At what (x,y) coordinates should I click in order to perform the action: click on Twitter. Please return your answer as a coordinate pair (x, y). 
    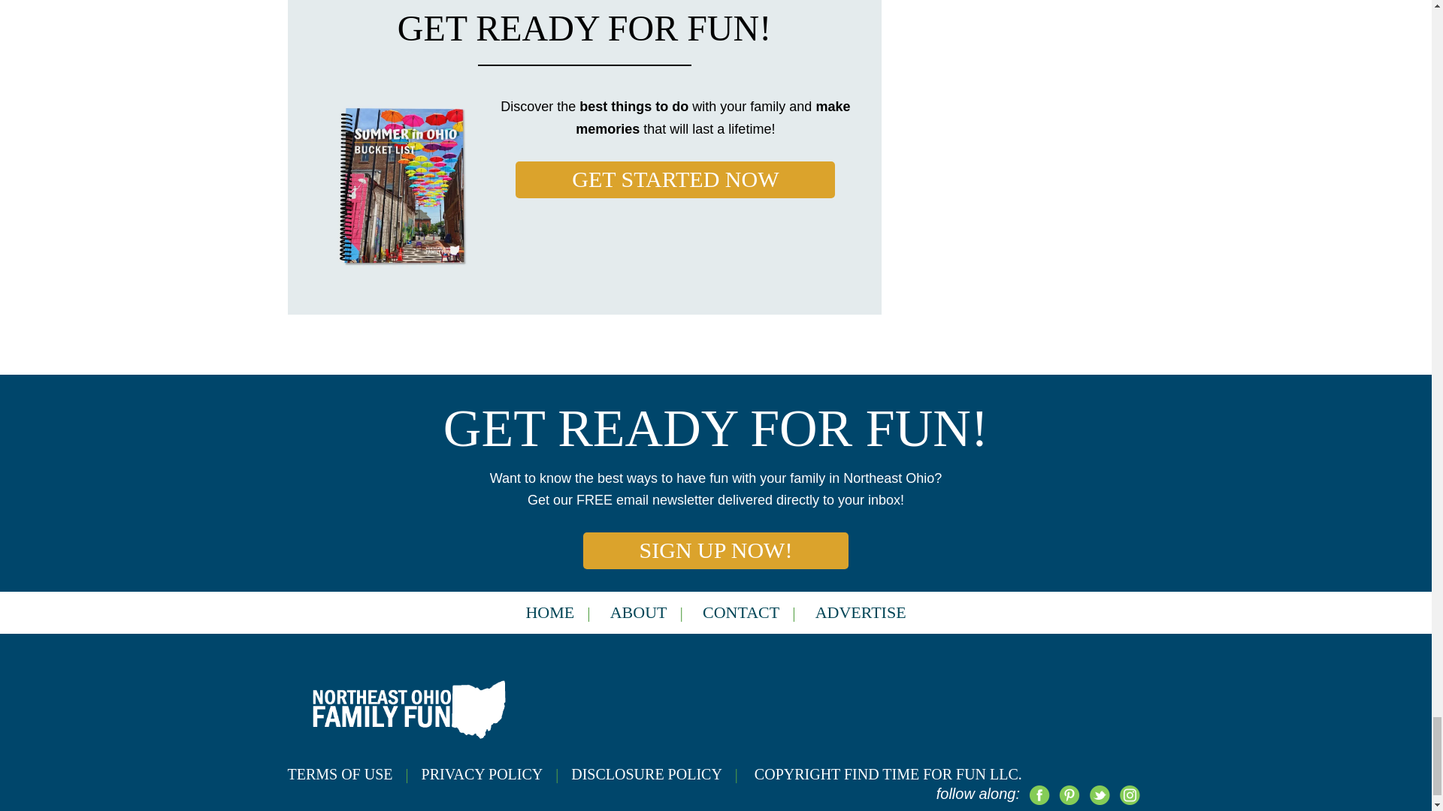
    Looking at the image, I should click on (1099, 794).